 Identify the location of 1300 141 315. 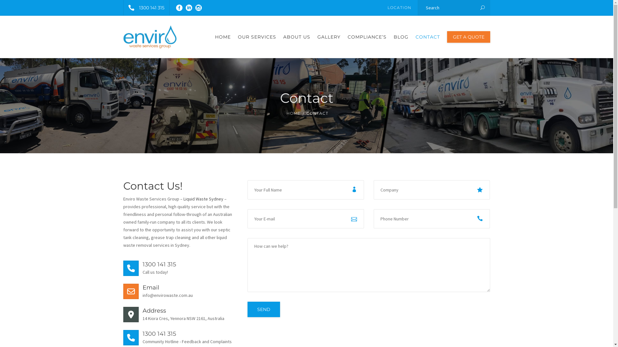
(146, 8).